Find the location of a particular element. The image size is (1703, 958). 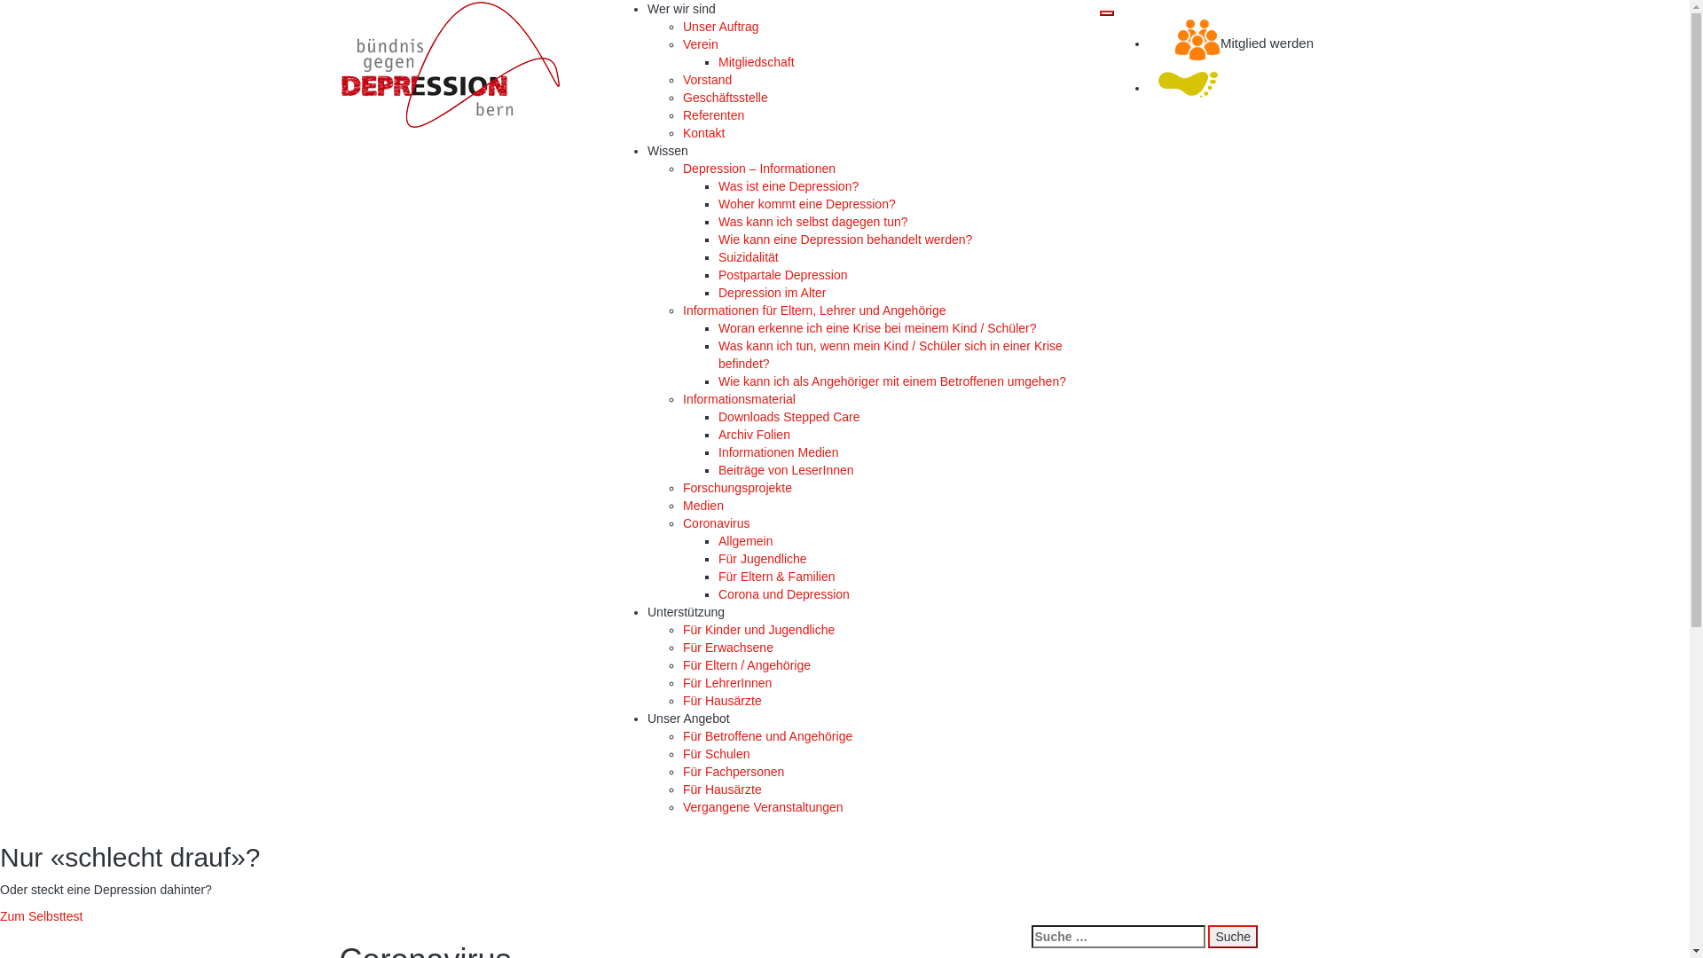

Unser Angebot is located at coordinates (688, 718).